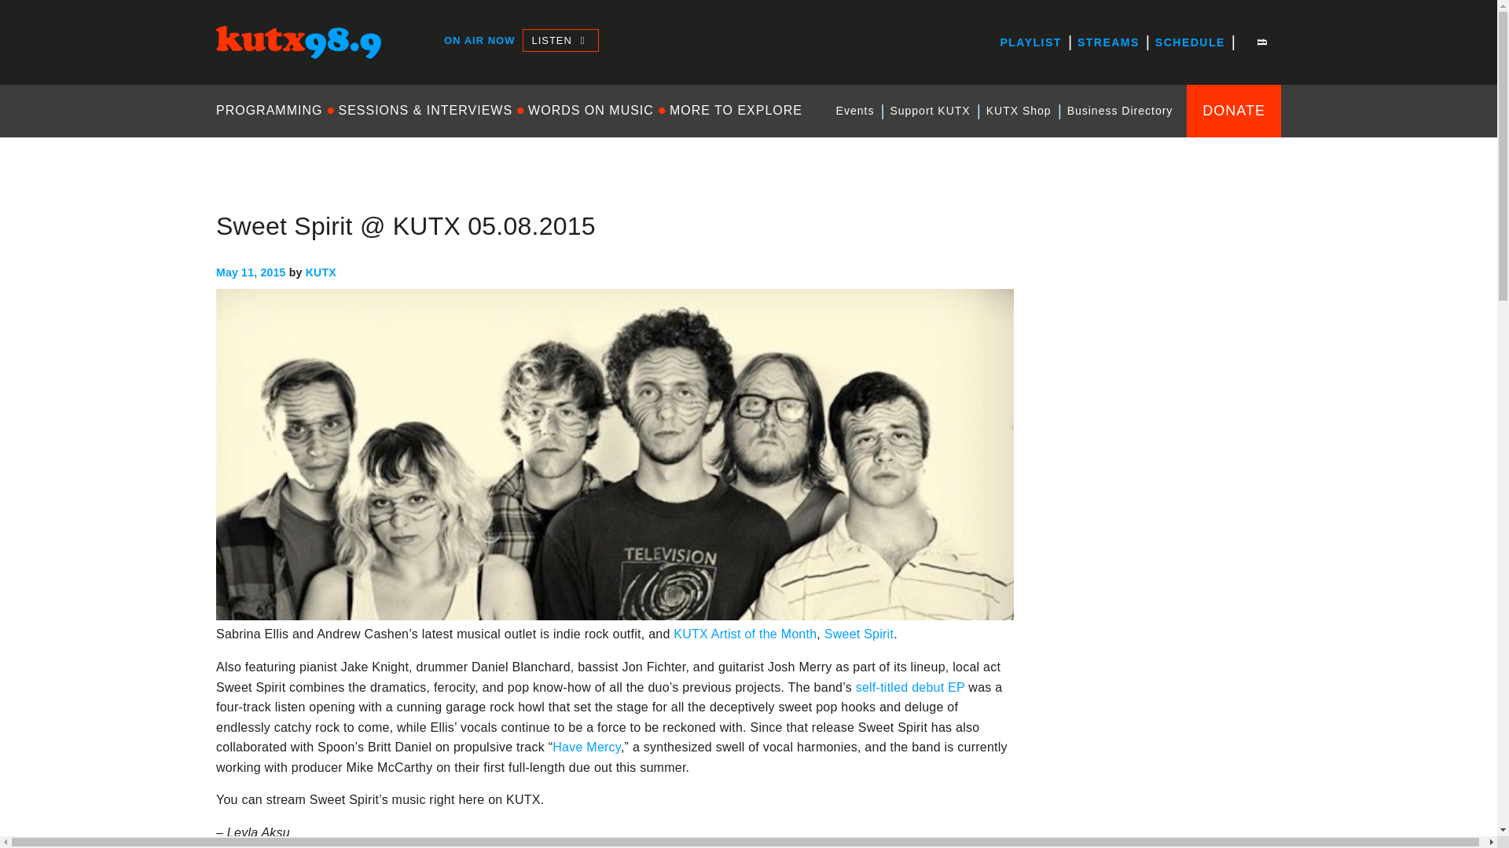 The width and height of the screenshot is (1509, 848). Describe the element at coordinates (1019, 111) in the screenshot. I see `KUTX Shop` at that location.